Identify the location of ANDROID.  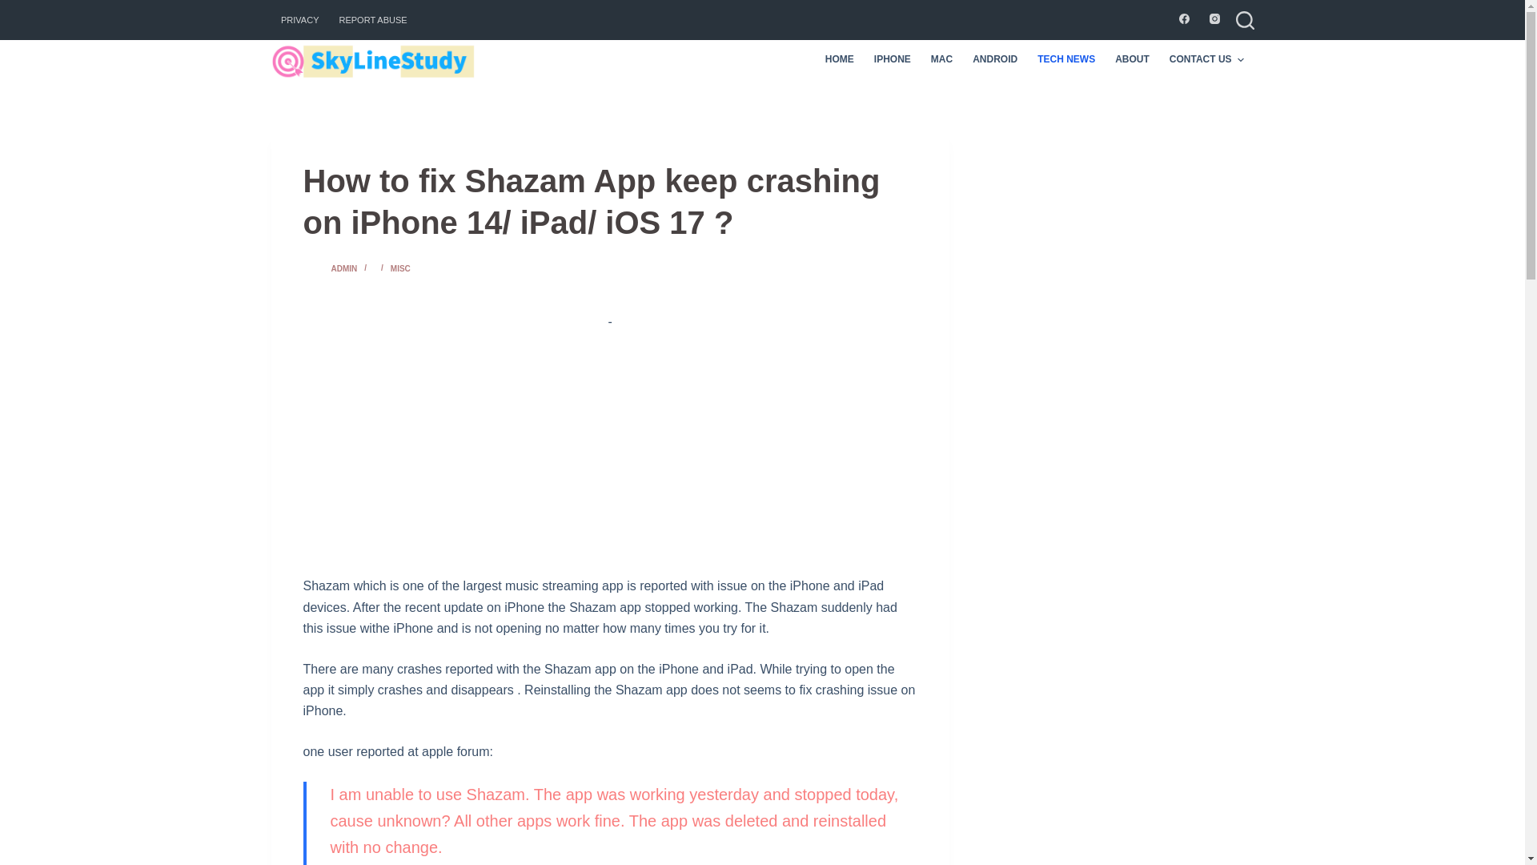
(996, 59).